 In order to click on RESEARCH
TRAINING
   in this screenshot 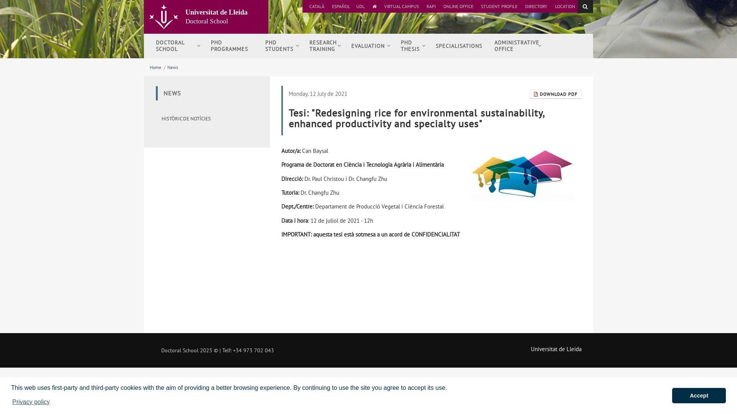, I will do `click(324, 46)`.